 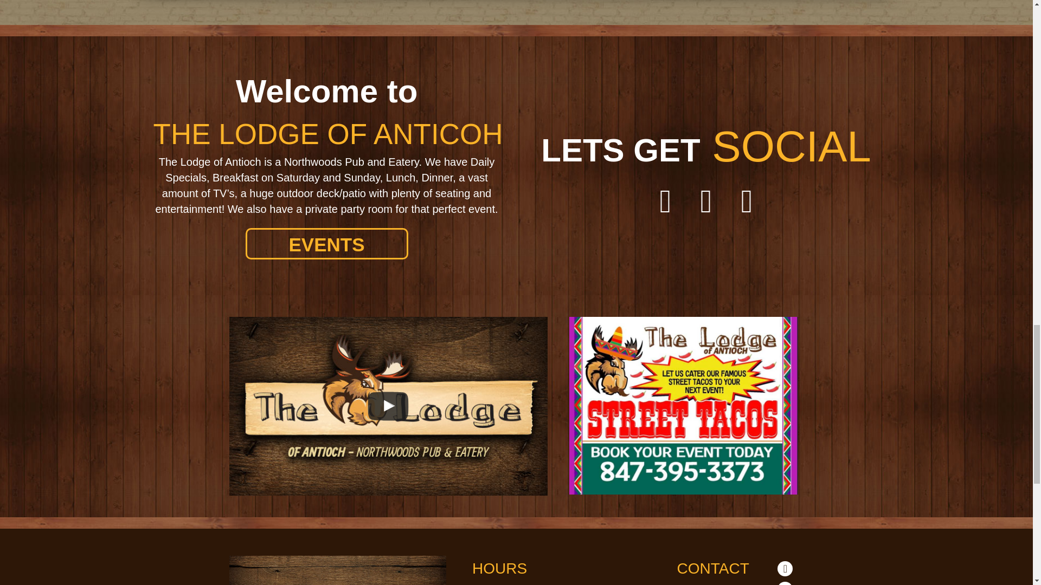 What do you see at coordinates (684, 405) in the screenshot?
I see `Street-Taco-Catering` at bounding box center [684, 405].